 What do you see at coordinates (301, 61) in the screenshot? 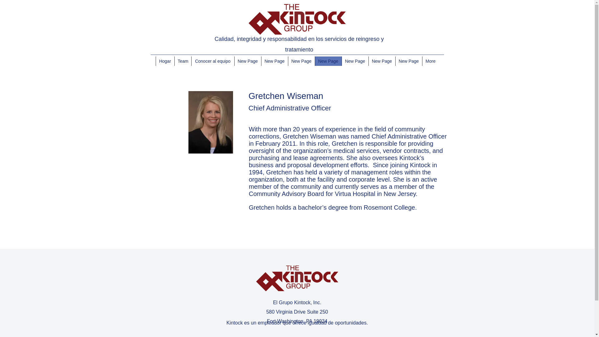
I see `New Page` at bounding box center [301, 61].